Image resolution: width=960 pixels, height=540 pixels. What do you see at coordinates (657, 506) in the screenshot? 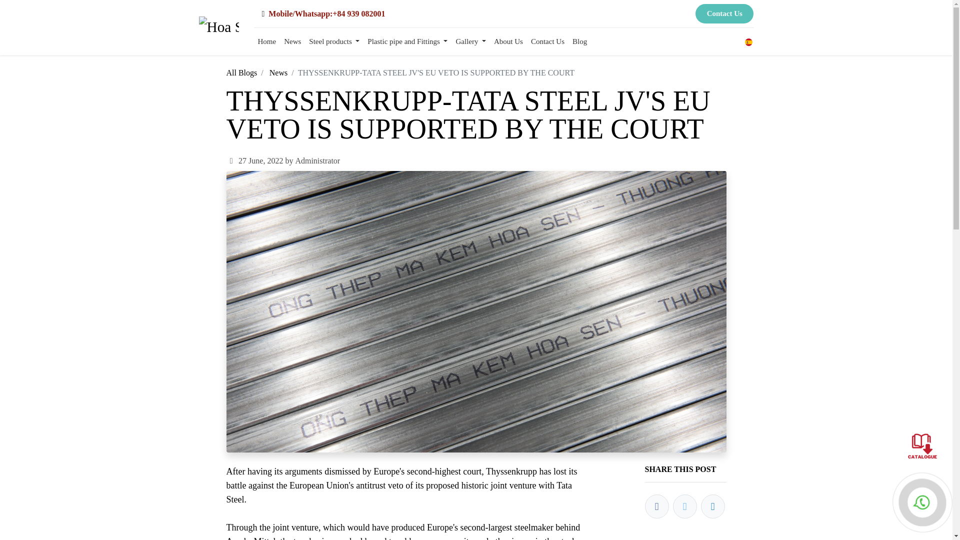
I see `Share on Facebook` at bounding box center [657, 506].